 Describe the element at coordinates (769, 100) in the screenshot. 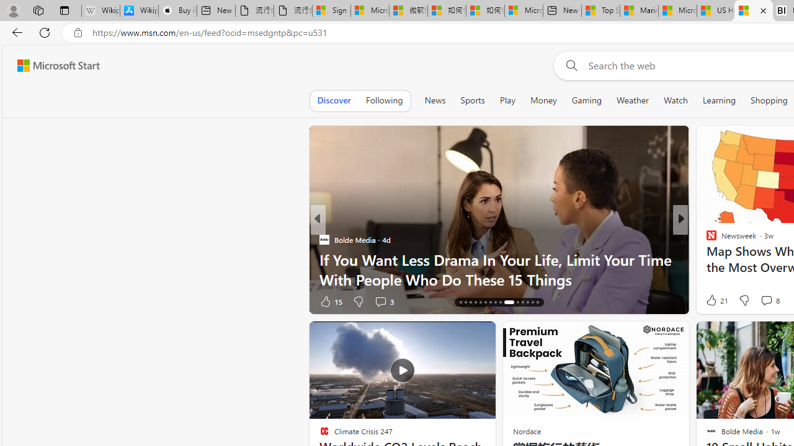

I see `Shopping` at that location.